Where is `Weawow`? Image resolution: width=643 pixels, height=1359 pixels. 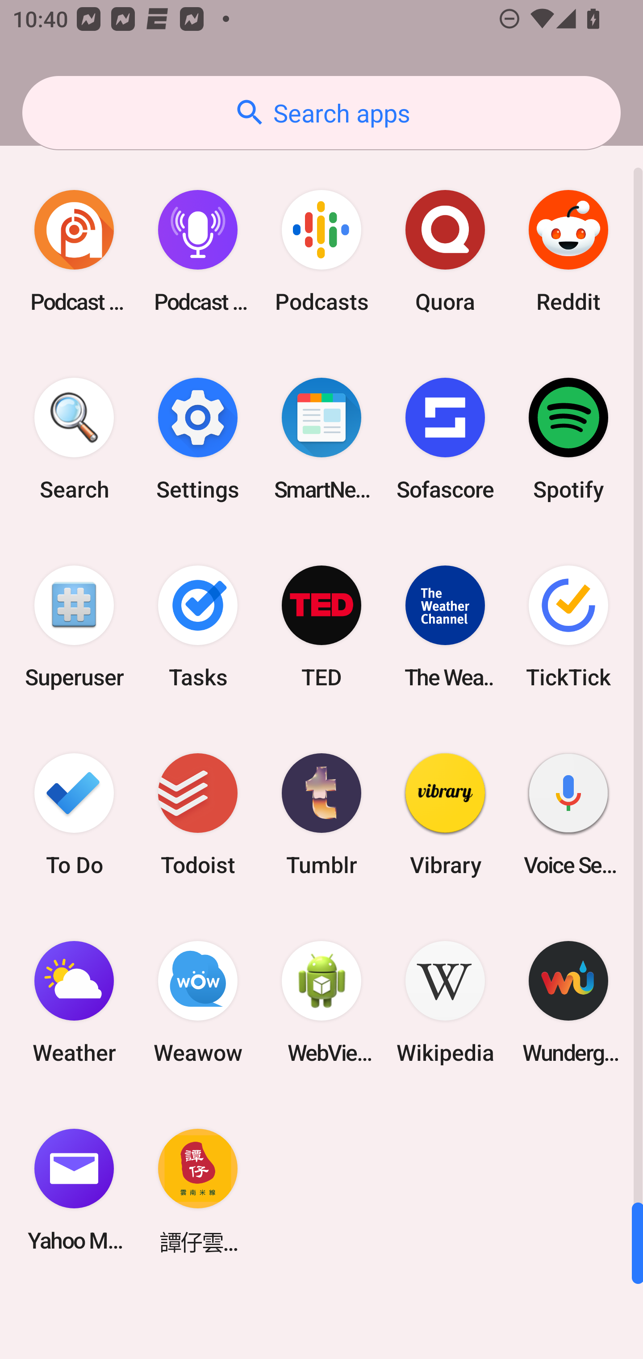 Weawow is located at coordinates (198, 1002).